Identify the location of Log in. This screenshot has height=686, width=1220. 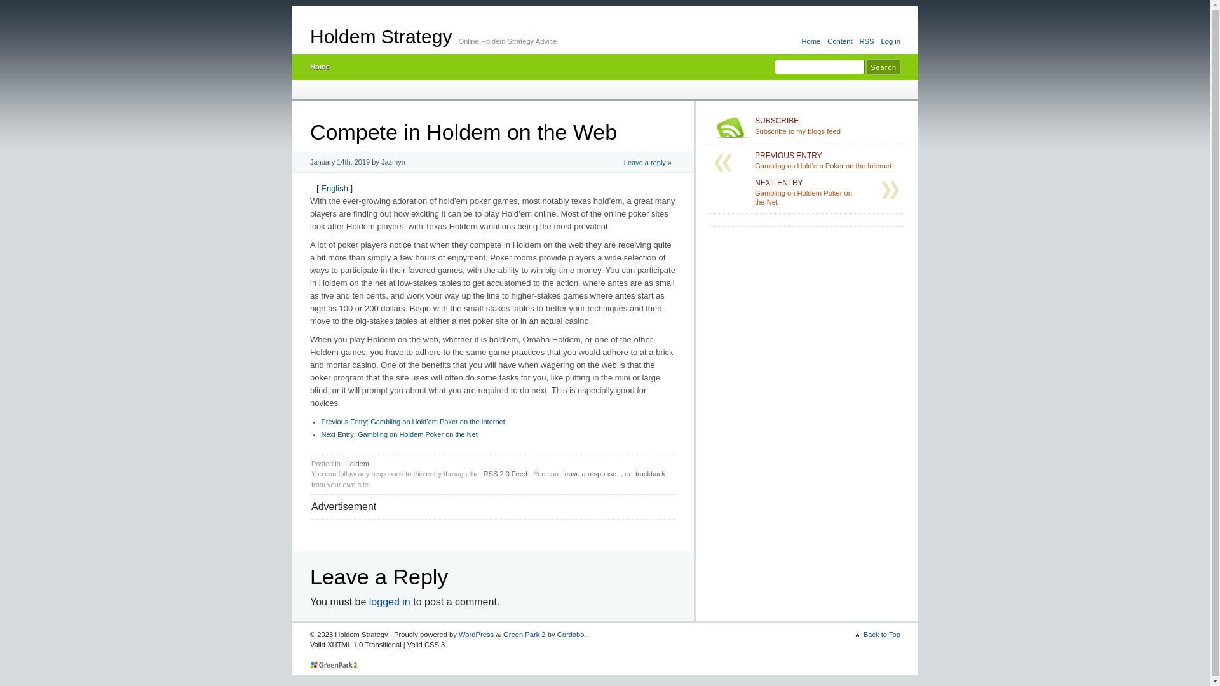
(890, 42).